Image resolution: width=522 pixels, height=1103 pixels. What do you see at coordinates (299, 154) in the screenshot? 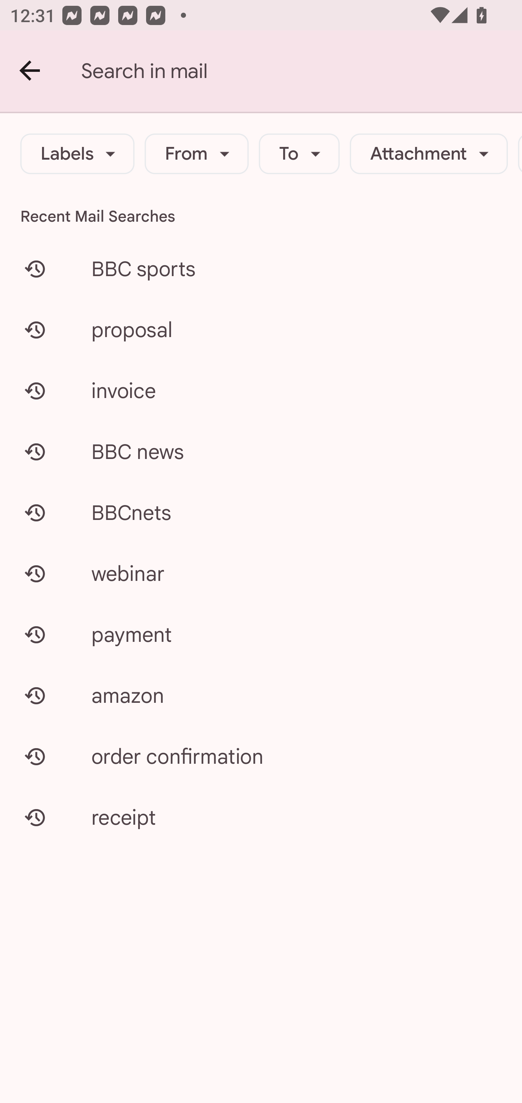
I see `To` at bounding box center [299, 154].